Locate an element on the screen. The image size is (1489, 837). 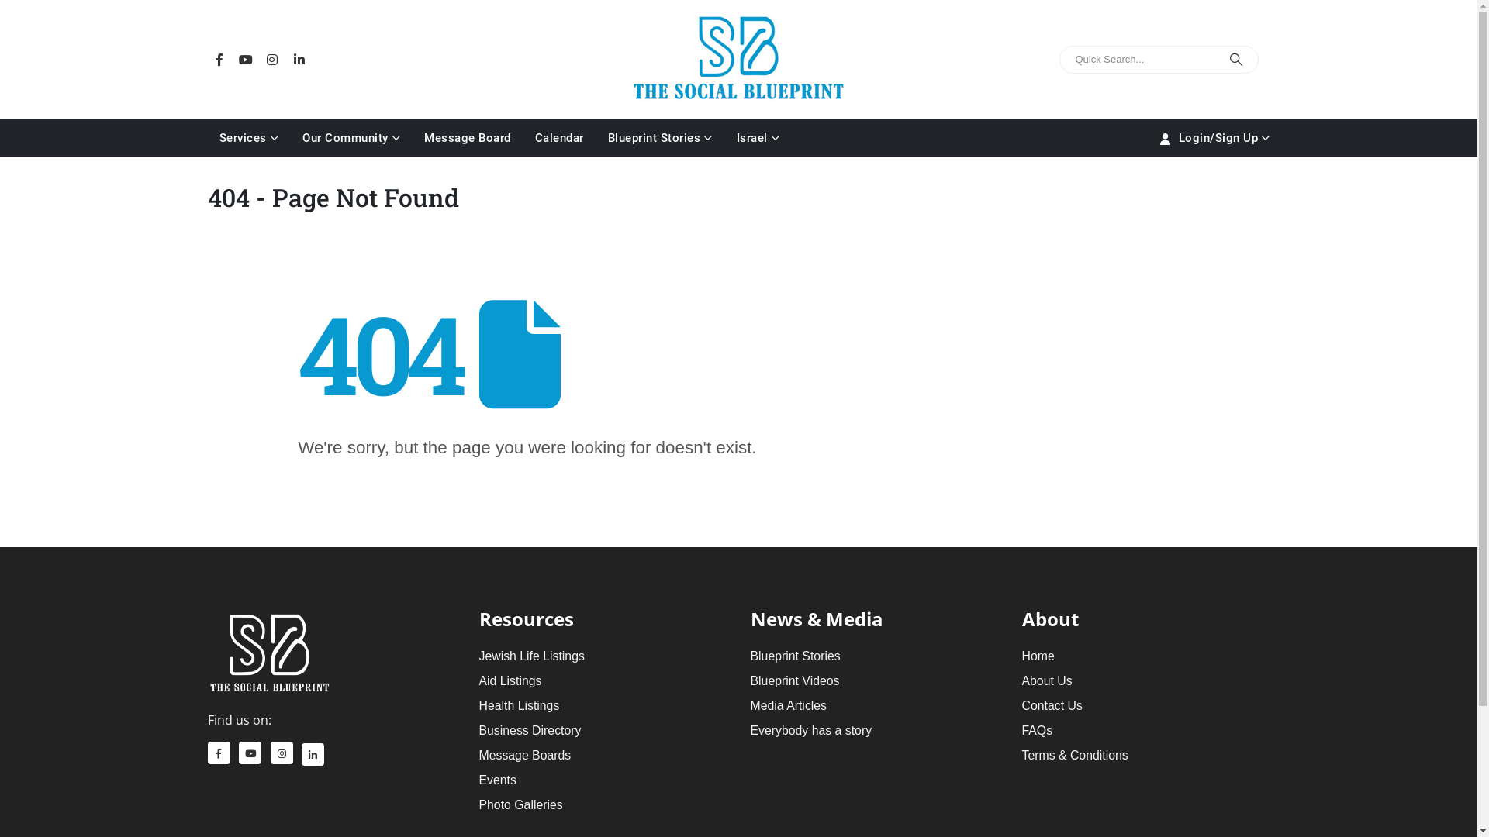
Photo Galleries is located at coordinates (521, 804).